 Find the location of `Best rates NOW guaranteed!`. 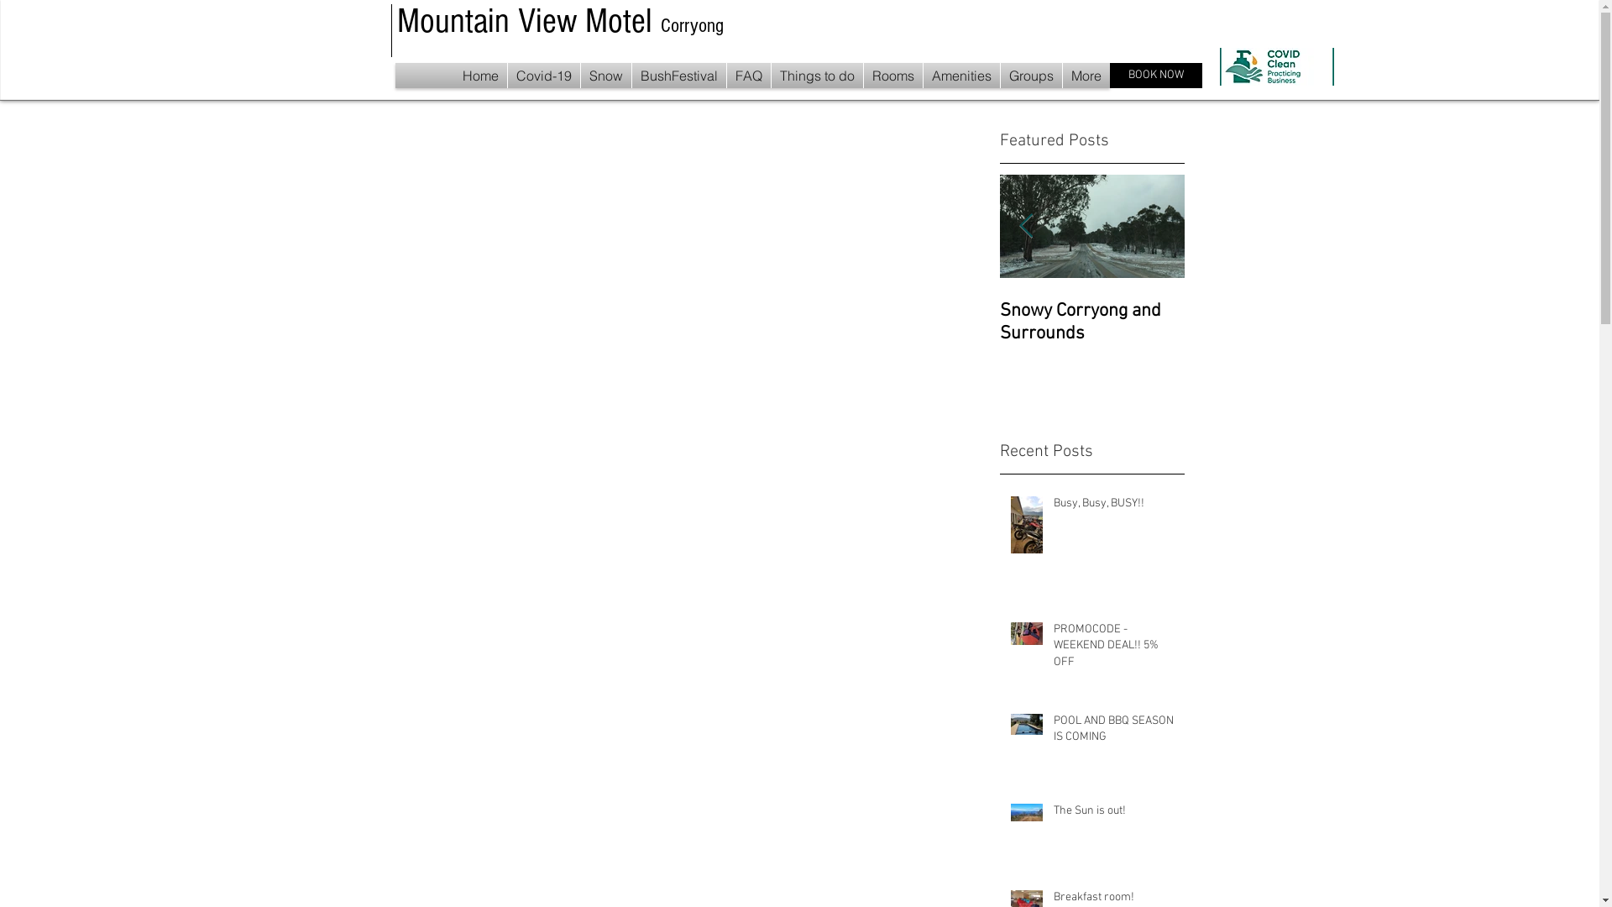

Best rates NOW guaranteed! is located at coordinates (168, 322).